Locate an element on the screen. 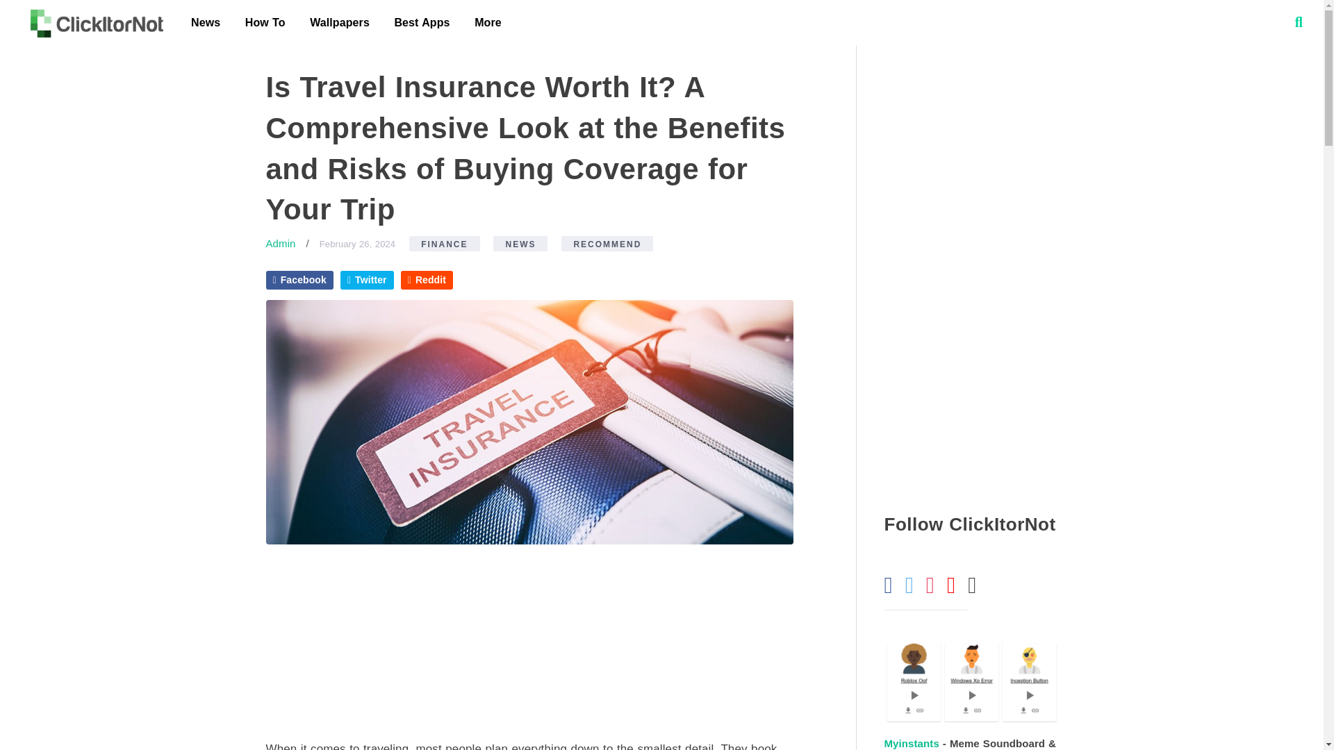  FINANCE is located at coordinates (444, 243).